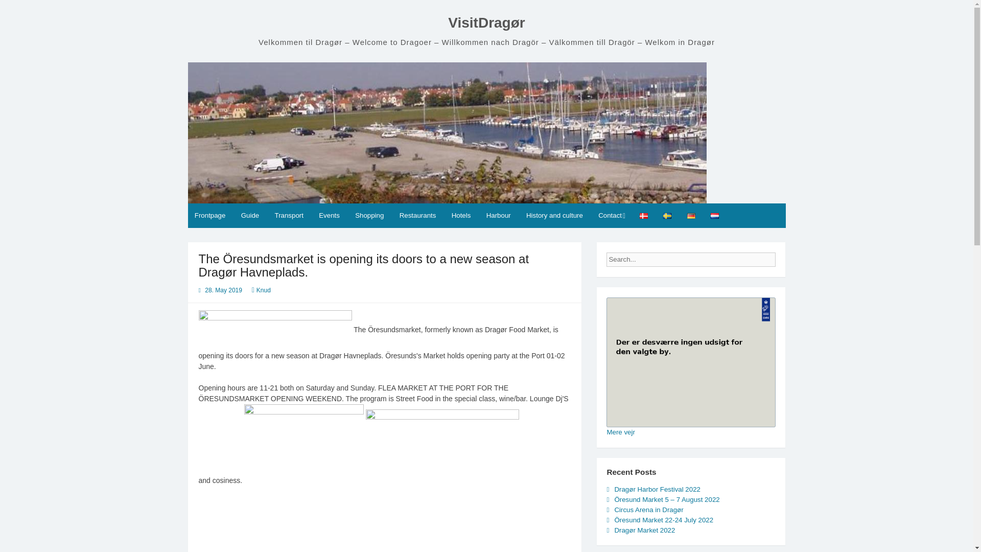  What do you see at coordinates (499, 216) in the screenshot?
I see `Harbour` at bounding box center [499, 216].